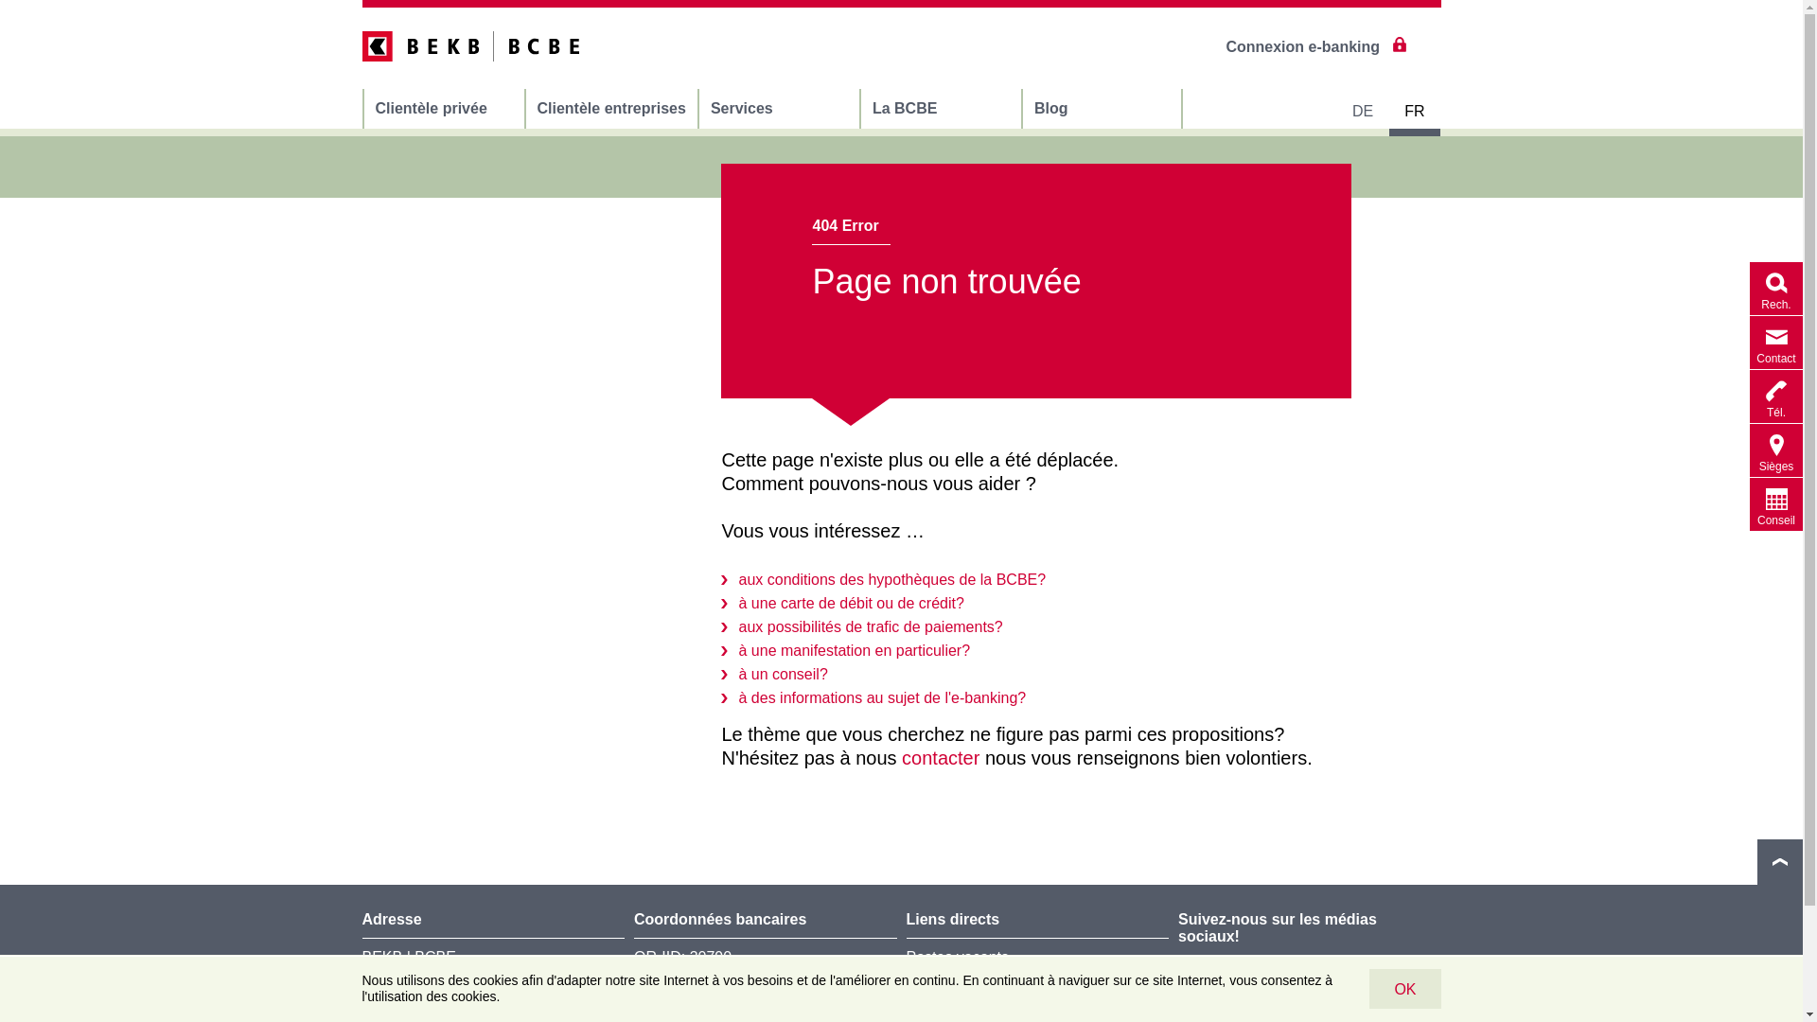 This screenshot has height=1022, width=1817. What do you see at coordinates (1102, 109) in the screenshot?
I see `Blog` at bounding box center [1102, 109].